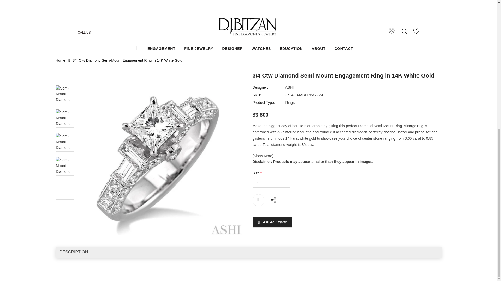 This screenshot has width=501, height=281. I want to click on Wish List, so click(416, 33).